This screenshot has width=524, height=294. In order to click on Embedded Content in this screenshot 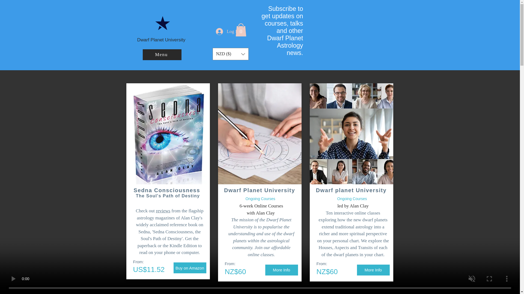, I will do `click(349, 31)`.